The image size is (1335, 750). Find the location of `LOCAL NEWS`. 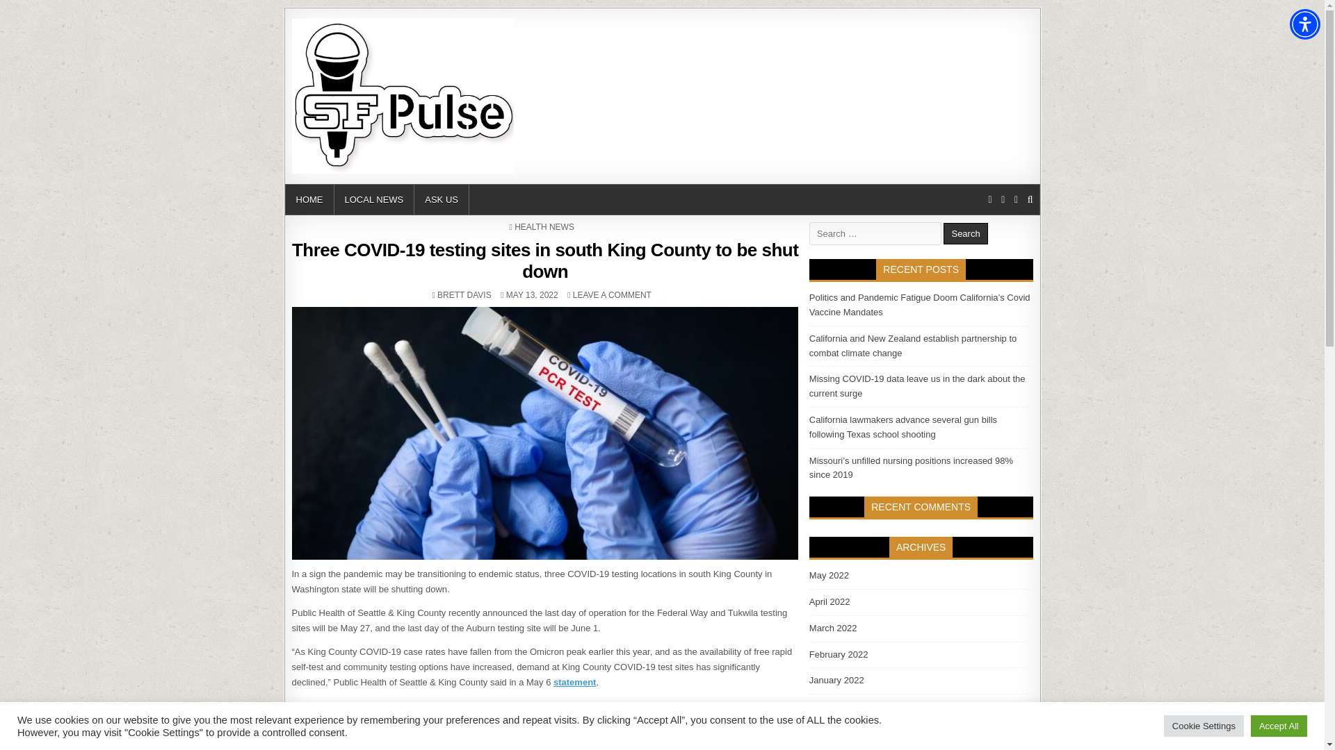

LOCAL NEWS is located at coordinates (442, 199).